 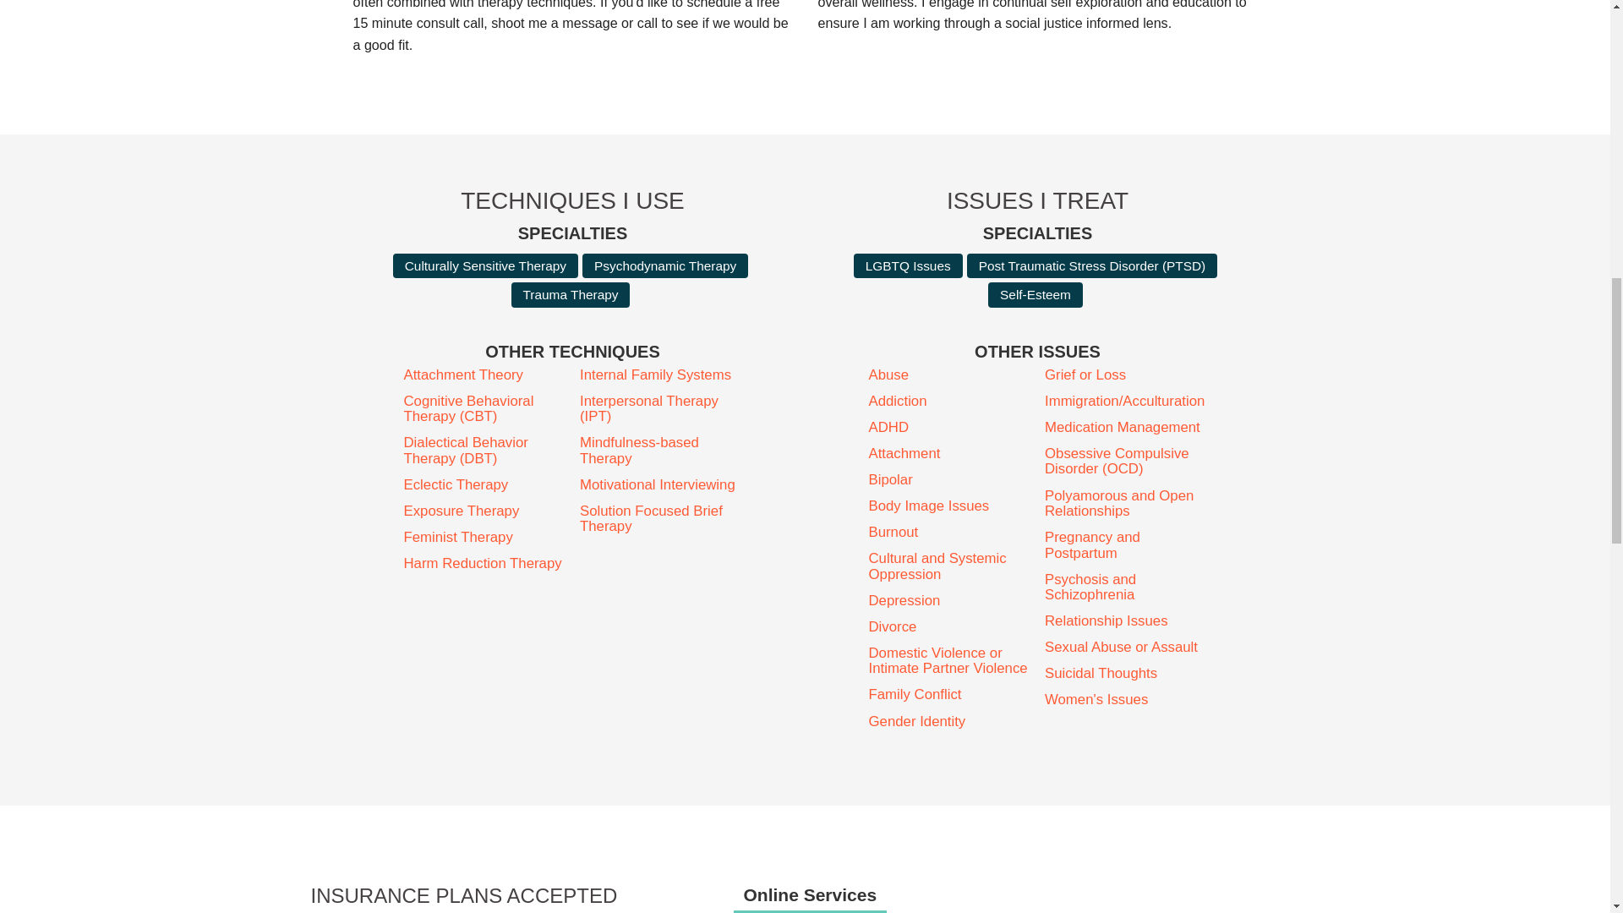 What do you see at coordinates (485, 265) in the screenshot?
I see `Learn about Culturally Sensitive Therapy` at bounding box center [485, 265].